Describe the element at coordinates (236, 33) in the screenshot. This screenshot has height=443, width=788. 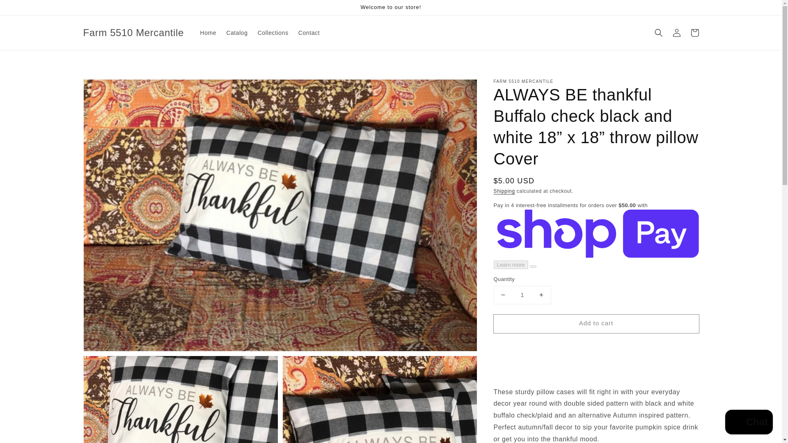
I see `Catalog` at that location.